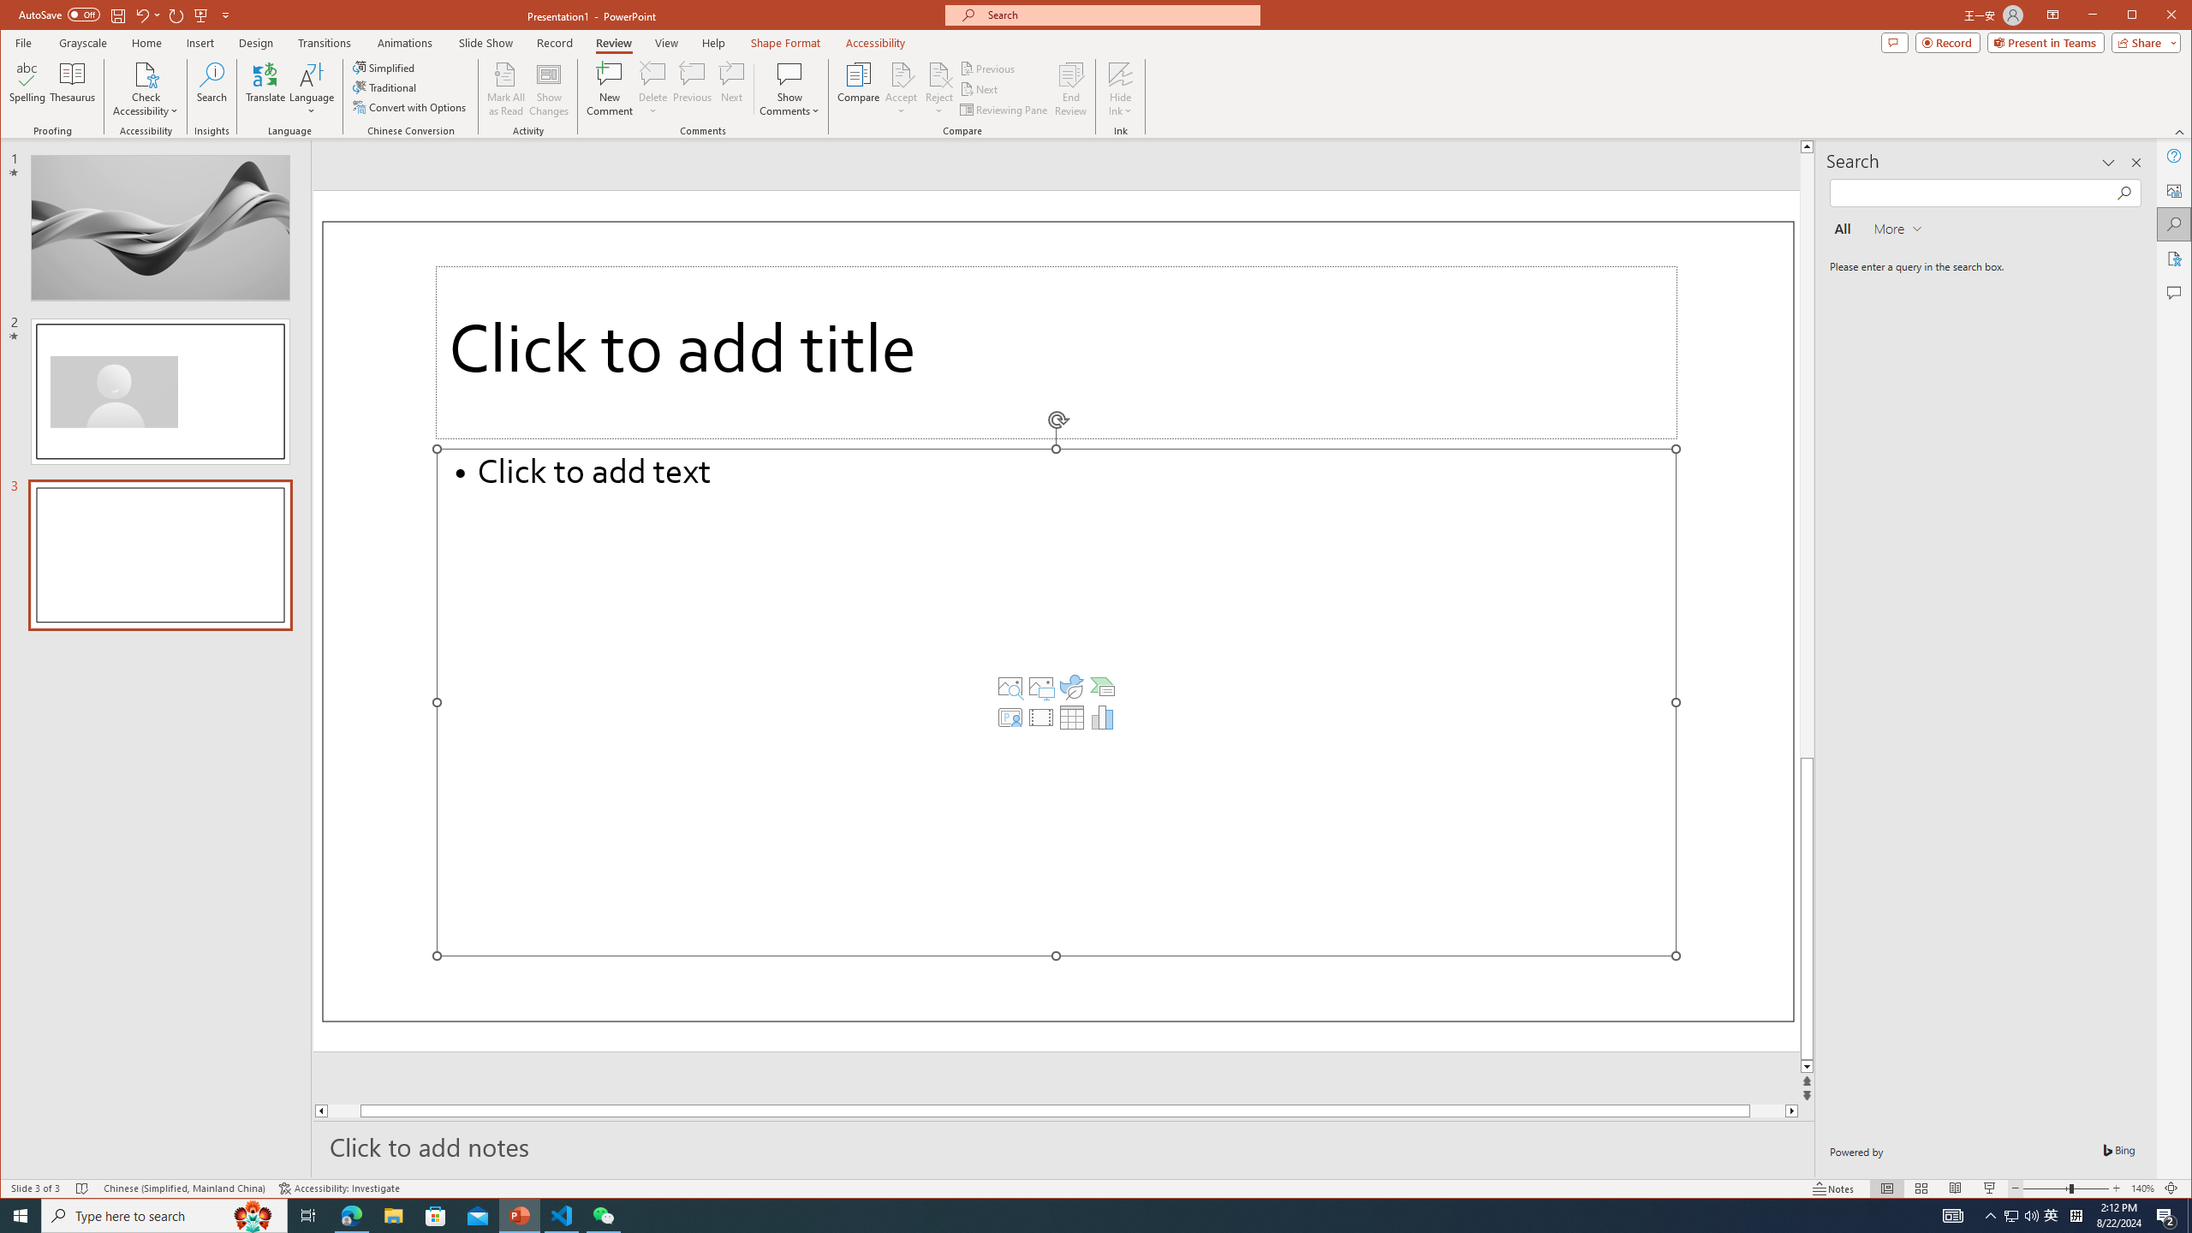 Image resolution: width=2192 pixels, height=1233 pixels. I want to click on Compare, so click(858, 89).